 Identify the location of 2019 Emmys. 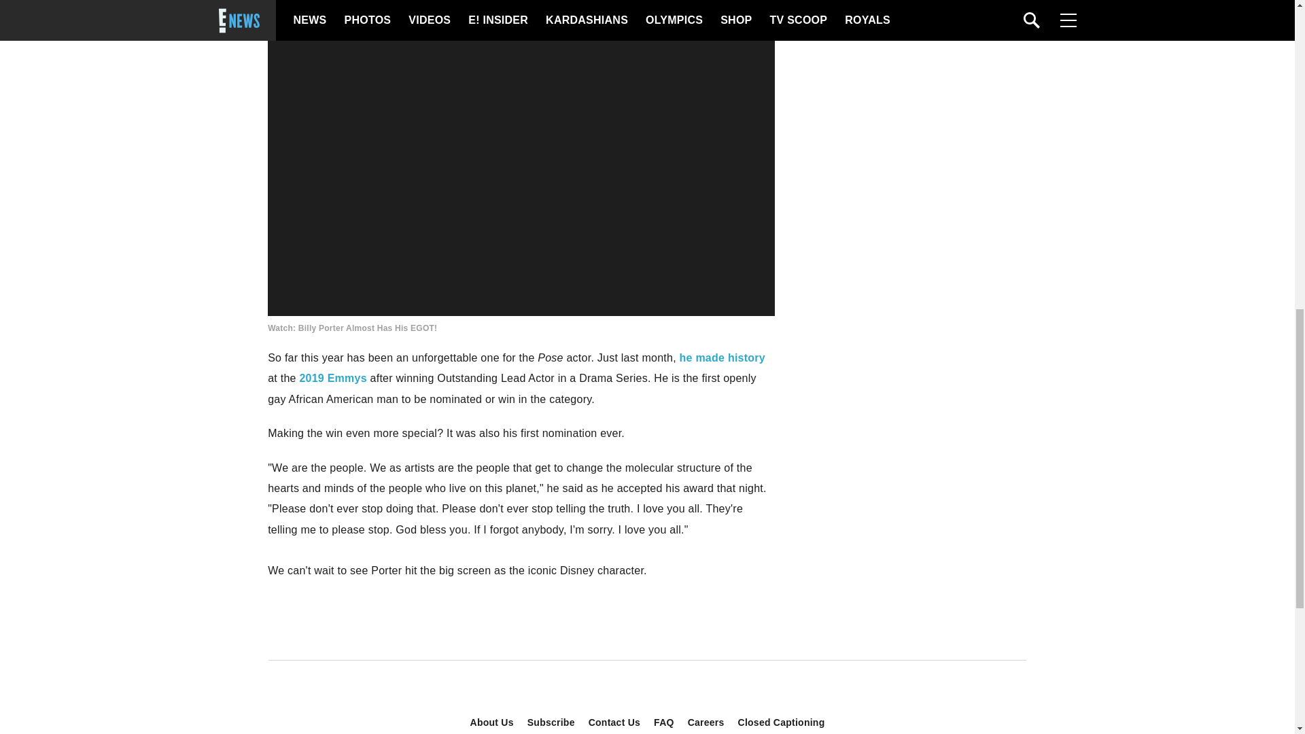
(332, 378).